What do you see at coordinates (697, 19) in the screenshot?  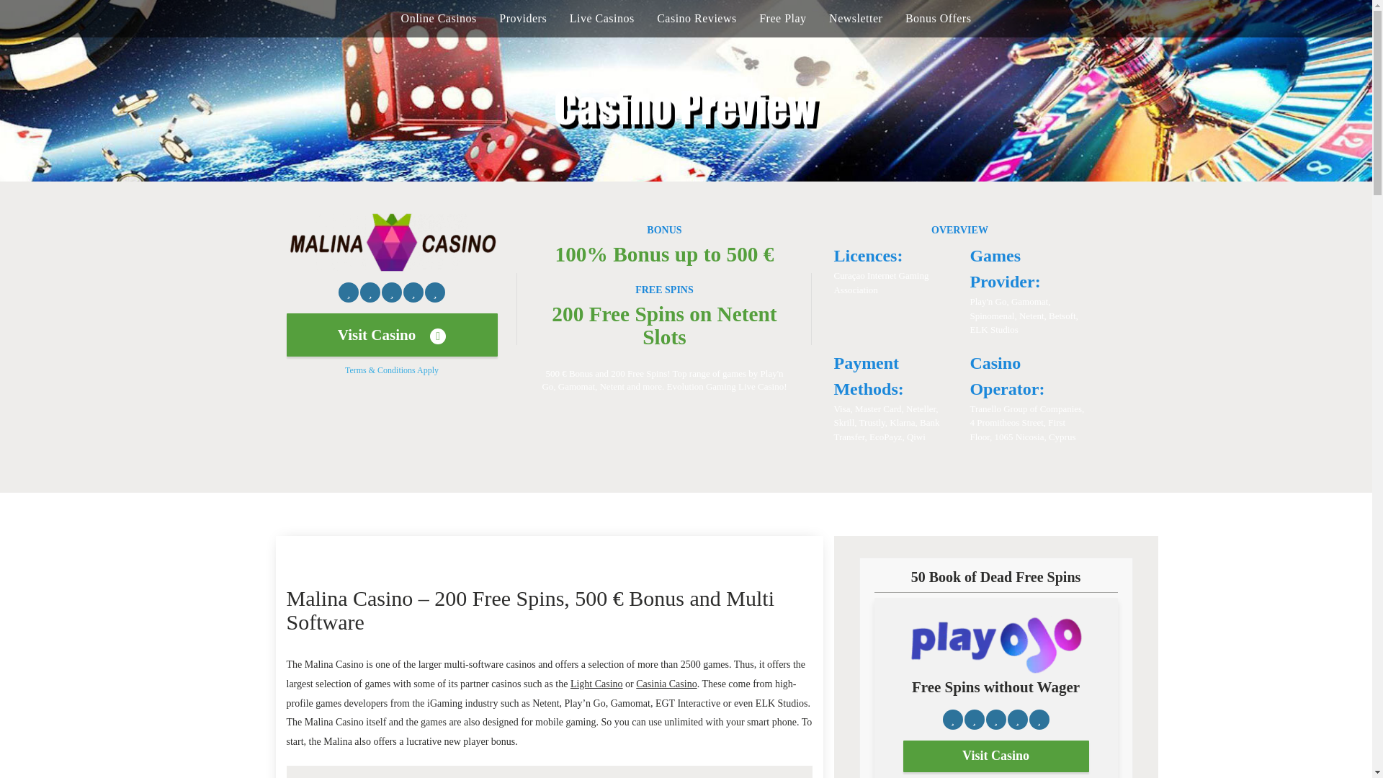 I see `Casino Reviews` at bounding box center [697, 19].